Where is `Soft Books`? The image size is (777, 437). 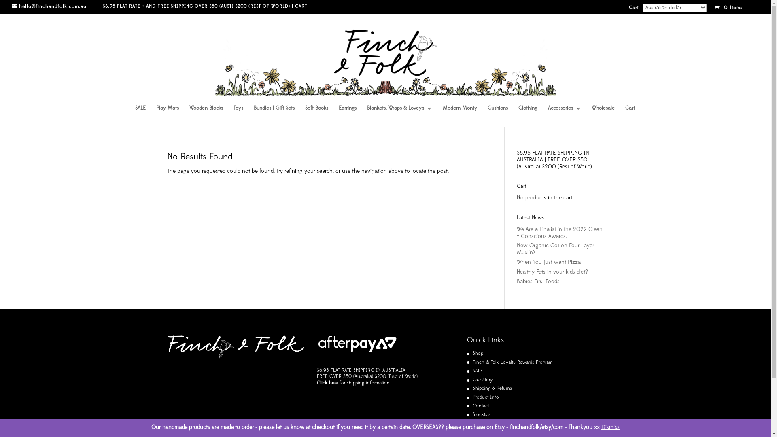 Soft Books is located at coordinates (316, 116).